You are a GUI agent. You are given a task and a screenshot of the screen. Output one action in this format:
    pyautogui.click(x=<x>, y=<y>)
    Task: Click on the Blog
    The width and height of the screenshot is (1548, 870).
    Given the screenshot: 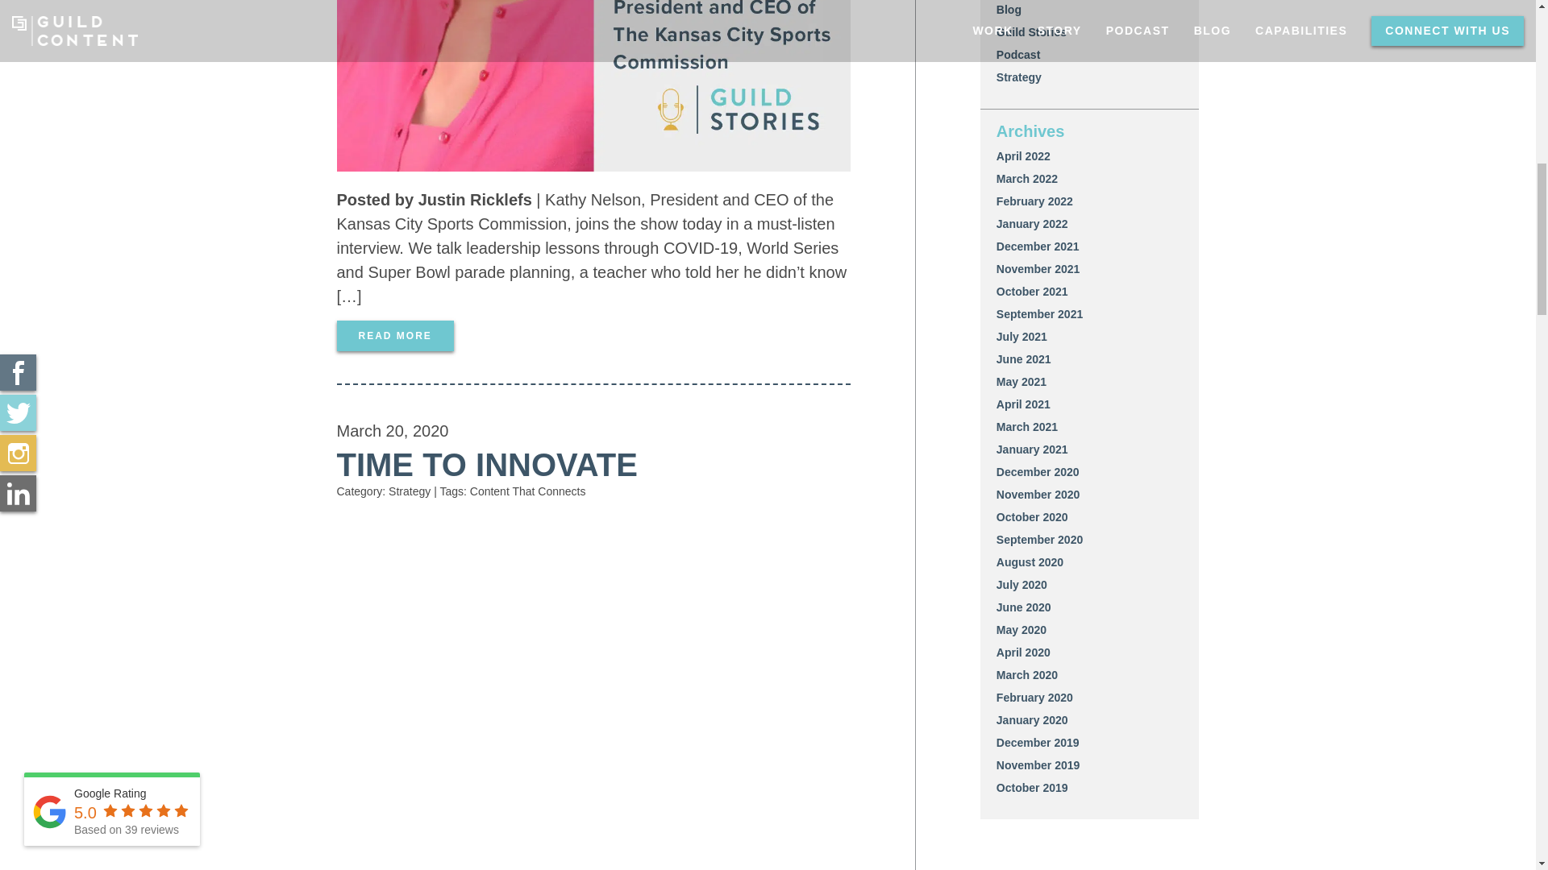 What is the action you would take?
    pyautogui.click(x=1009, y=10)
    